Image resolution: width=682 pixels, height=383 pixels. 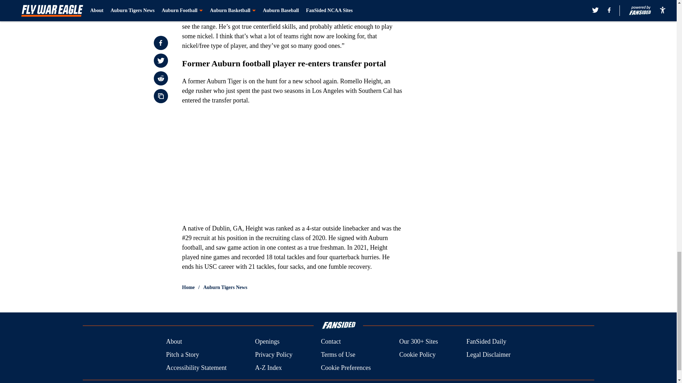 What do you see at coordinates (225, 287) in the screenshot?
I see `Auburn Tigers News` at bounding box center [225, 287].